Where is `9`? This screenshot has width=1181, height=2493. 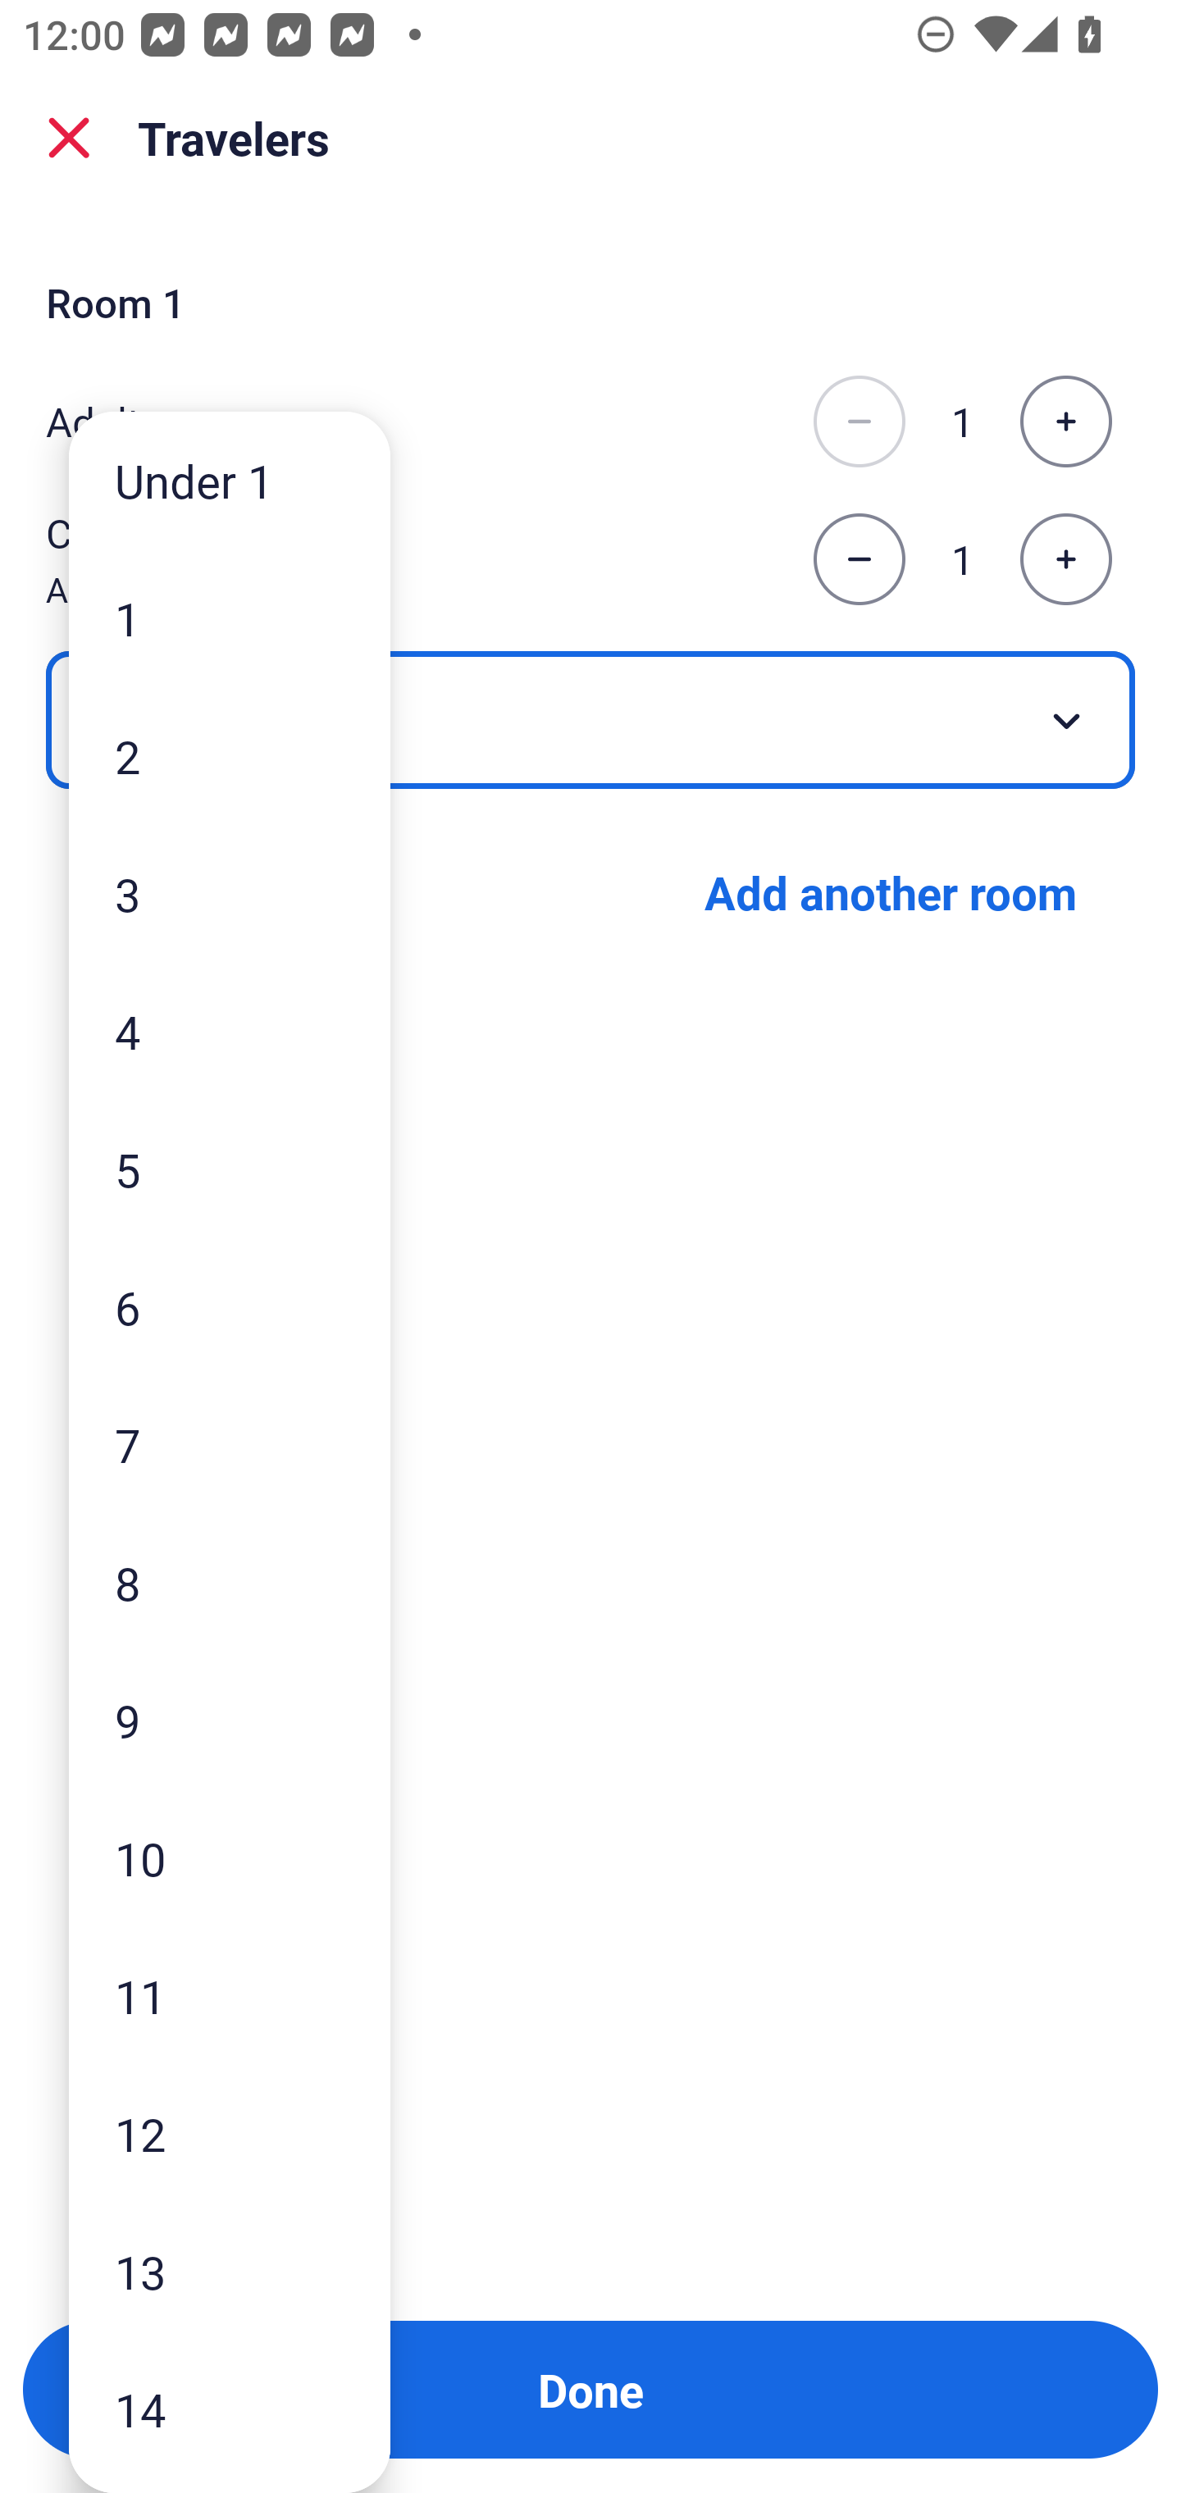 9 is located at coordinates (230, 1720).